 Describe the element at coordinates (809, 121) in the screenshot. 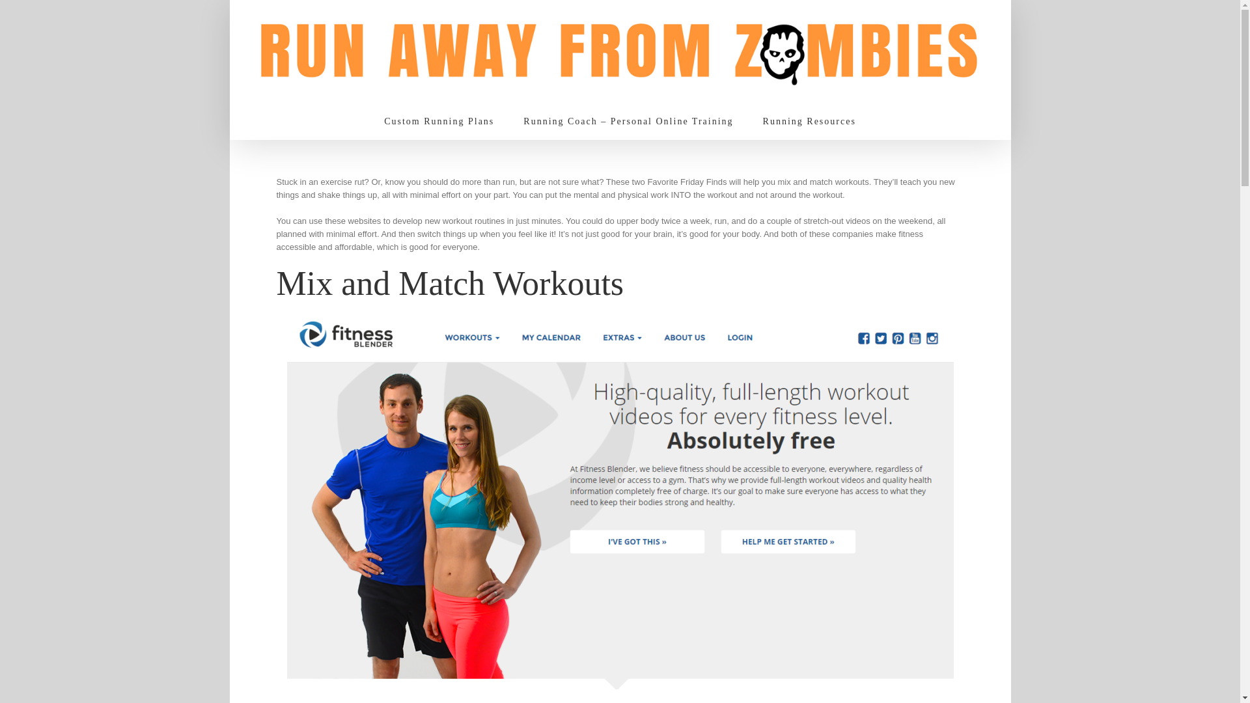

I see `Running Resources` at that location.